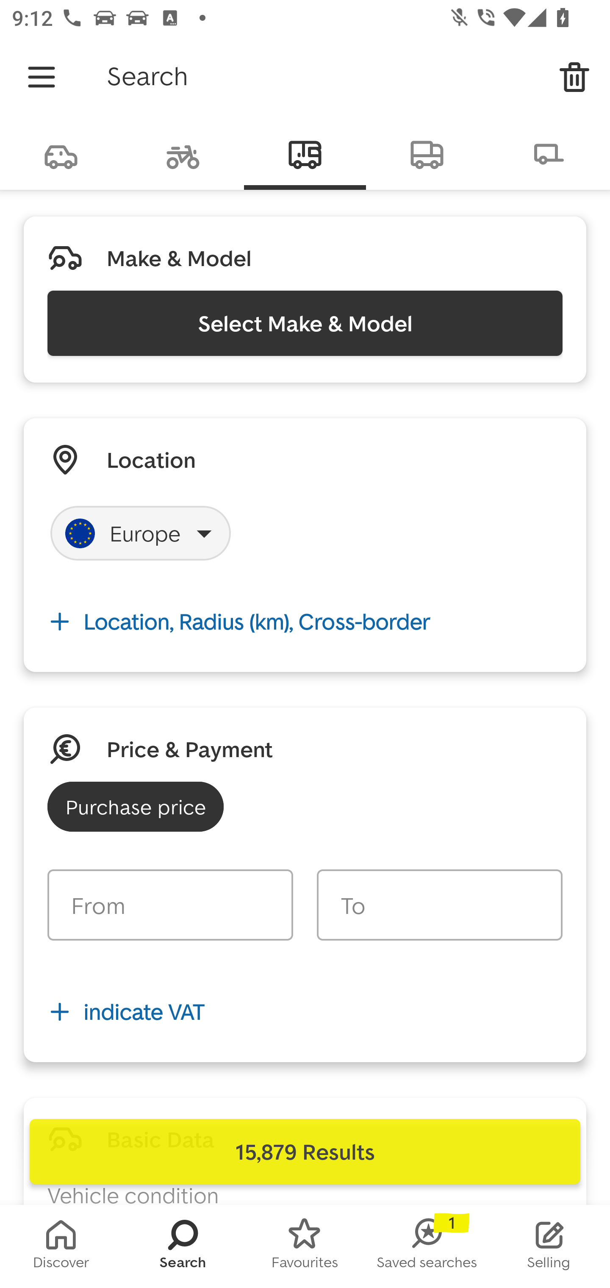 The width and height of the screenshot is (610, 1288). What do you see at coordinates (61, 153) in the screenshot?
I see `CAR_SEARCH` at bounding box center [61, 153].